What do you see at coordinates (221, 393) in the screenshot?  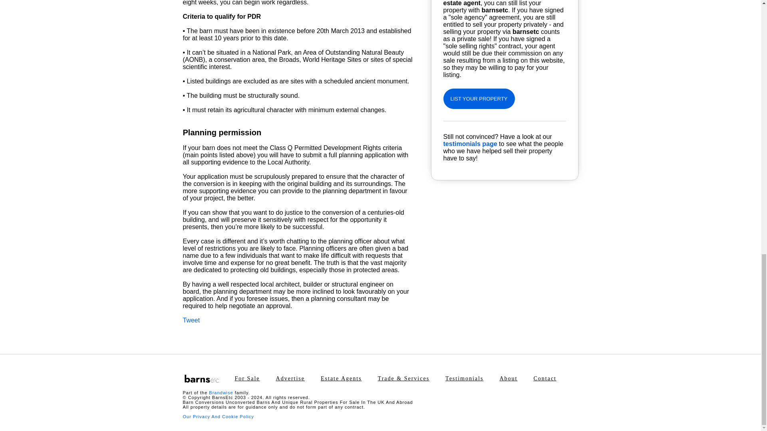 I see `Brandwise` at bounding box center [221, 393].